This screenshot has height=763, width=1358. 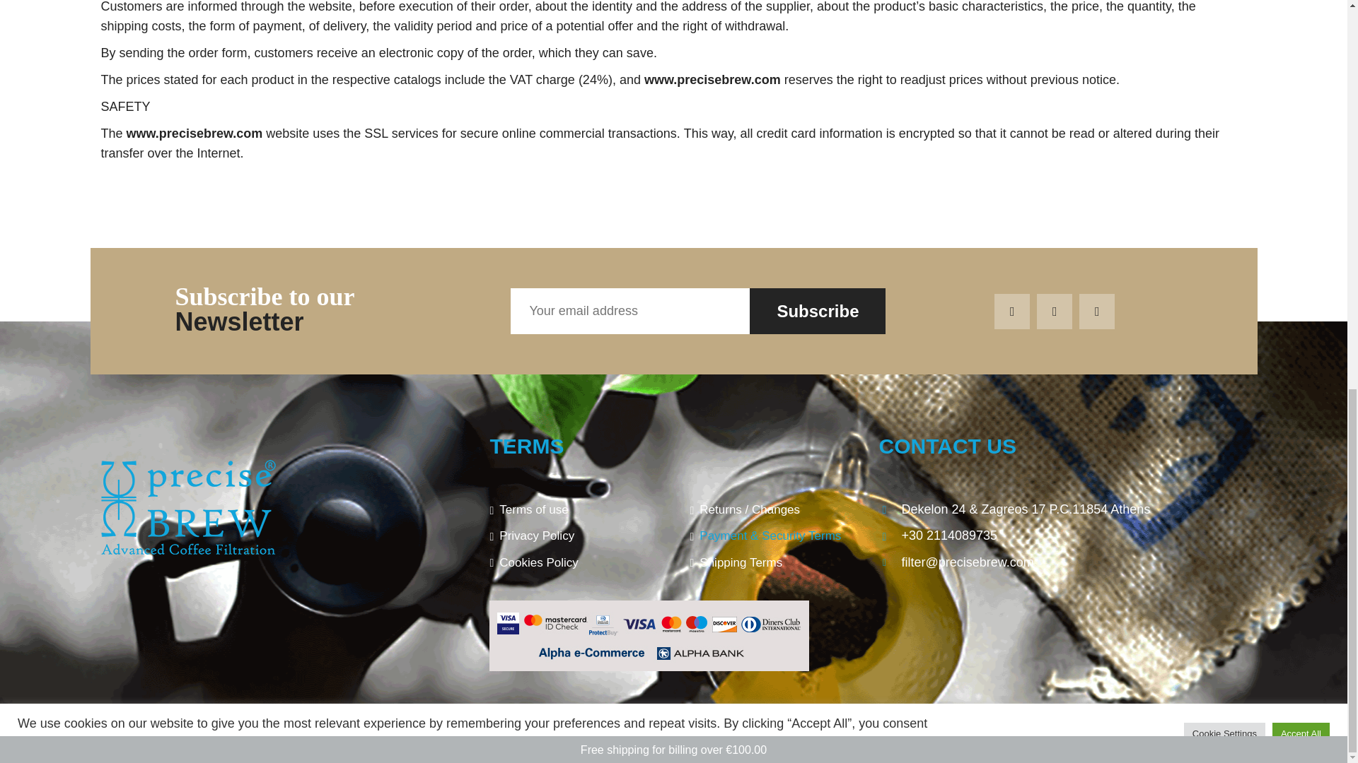 What do you see at coordinates (573, 513) in the screenshot?
I see `Terms of use` at bounding box center [573, 513].